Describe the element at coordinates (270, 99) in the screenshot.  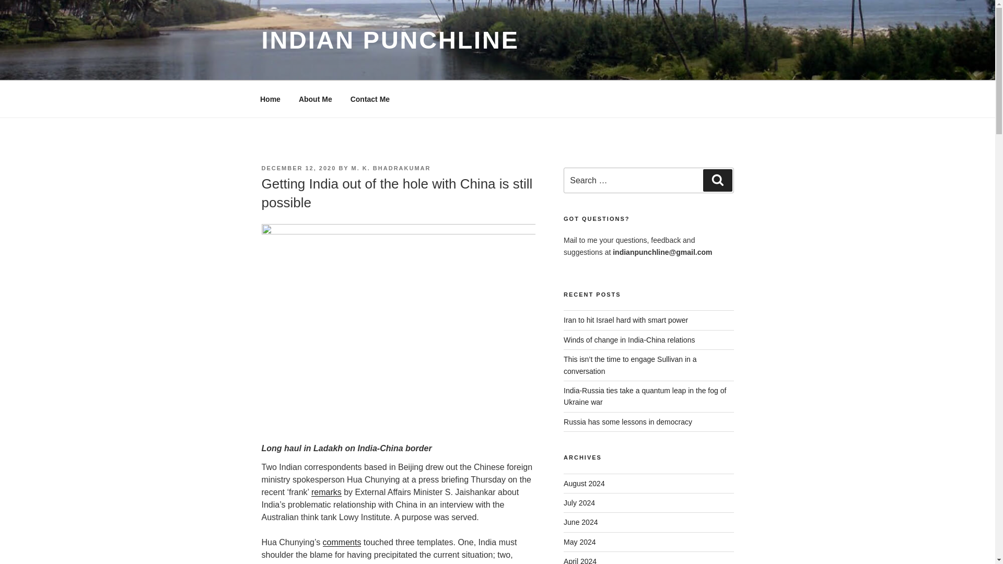
I see `Home` at that location.